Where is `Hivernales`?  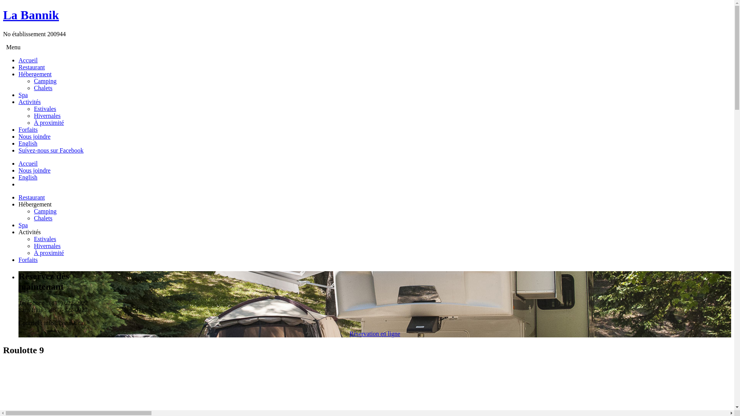
Hivernales is located at coordinates (47, 116).